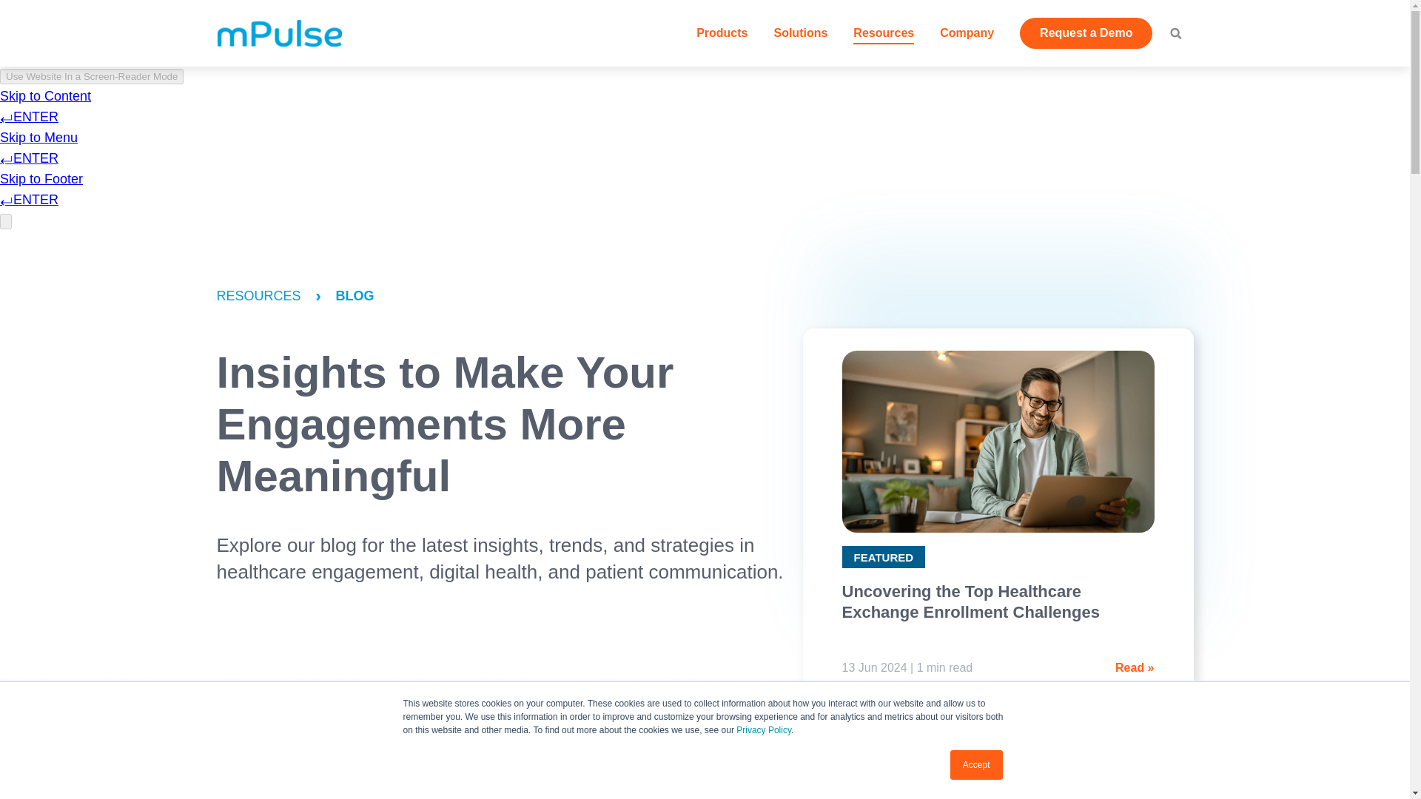 The width and height of the screenshot is (1421, 799). Describe the element at coordinates (977, 765) in the screenshot. I see `Accept` at that location.